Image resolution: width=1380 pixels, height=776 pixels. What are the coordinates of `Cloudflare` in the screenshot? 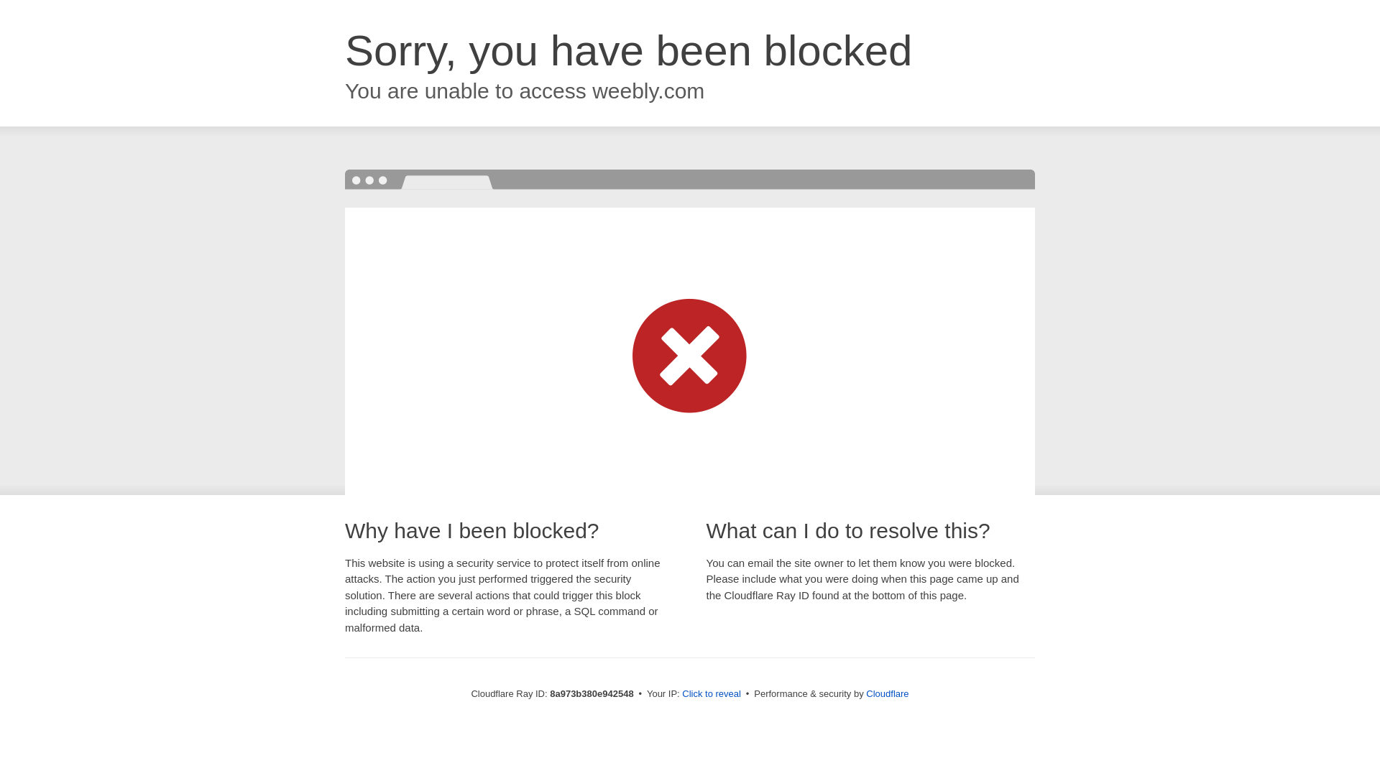 It's located at (887, 693).